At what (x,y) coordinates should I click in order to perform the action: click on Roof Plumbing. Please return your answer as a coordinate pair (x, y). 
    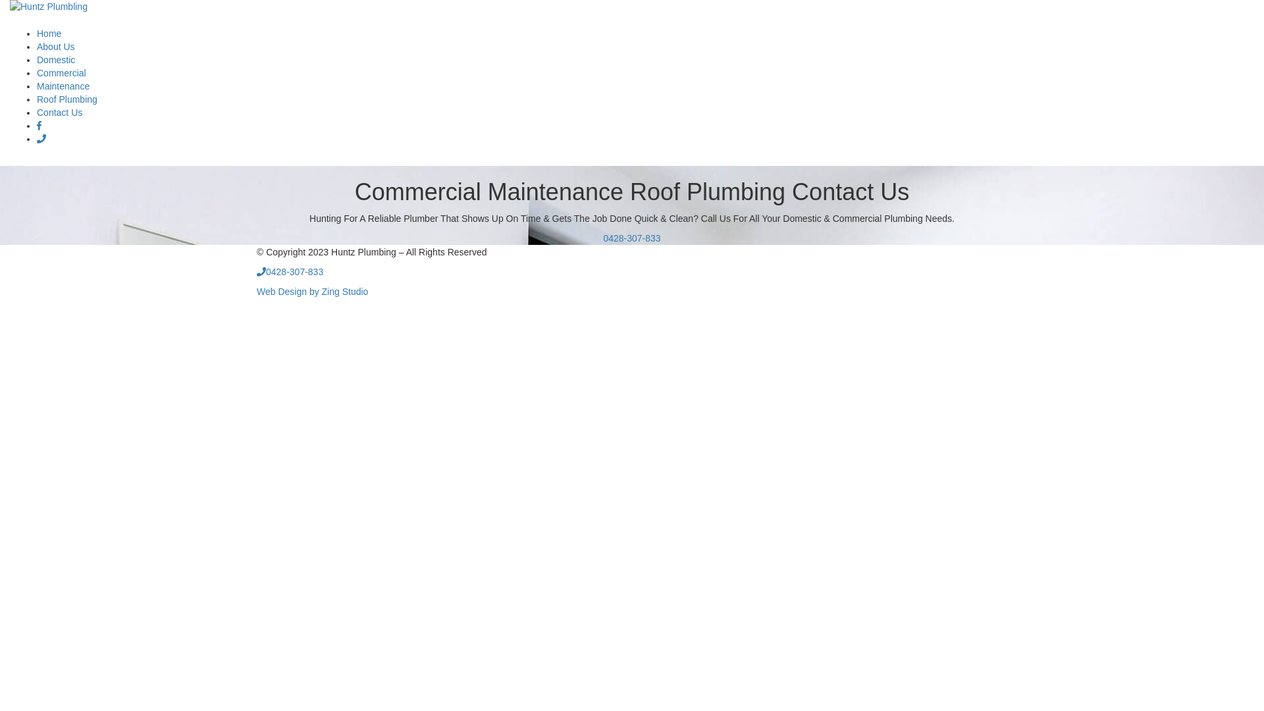
    Looking at the image, I should click on (67, 99).